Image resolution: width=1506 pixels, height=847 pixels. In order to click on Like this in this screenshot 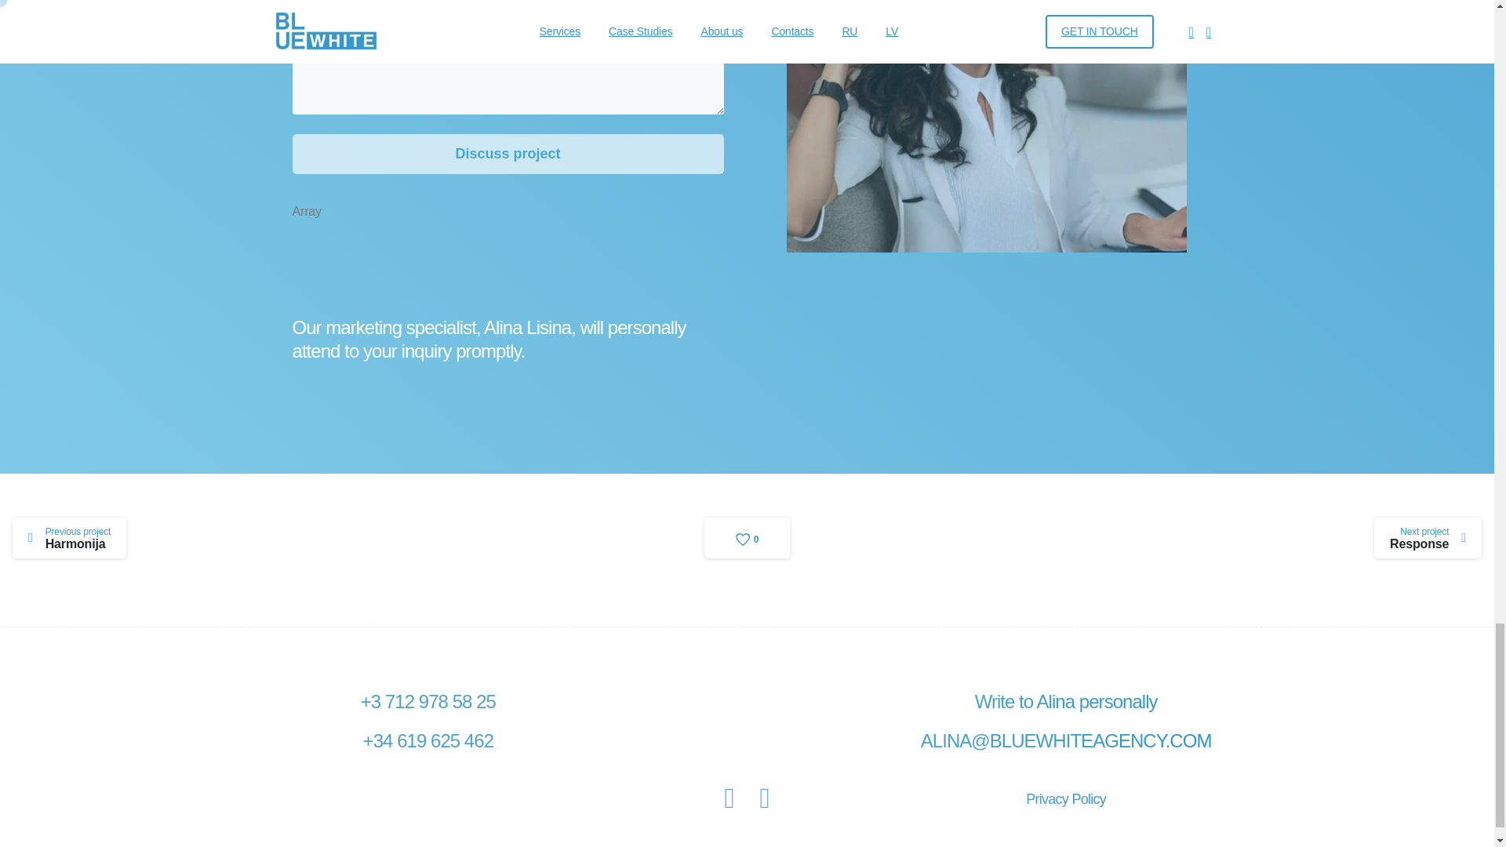, I will do `click(748, 537)`.